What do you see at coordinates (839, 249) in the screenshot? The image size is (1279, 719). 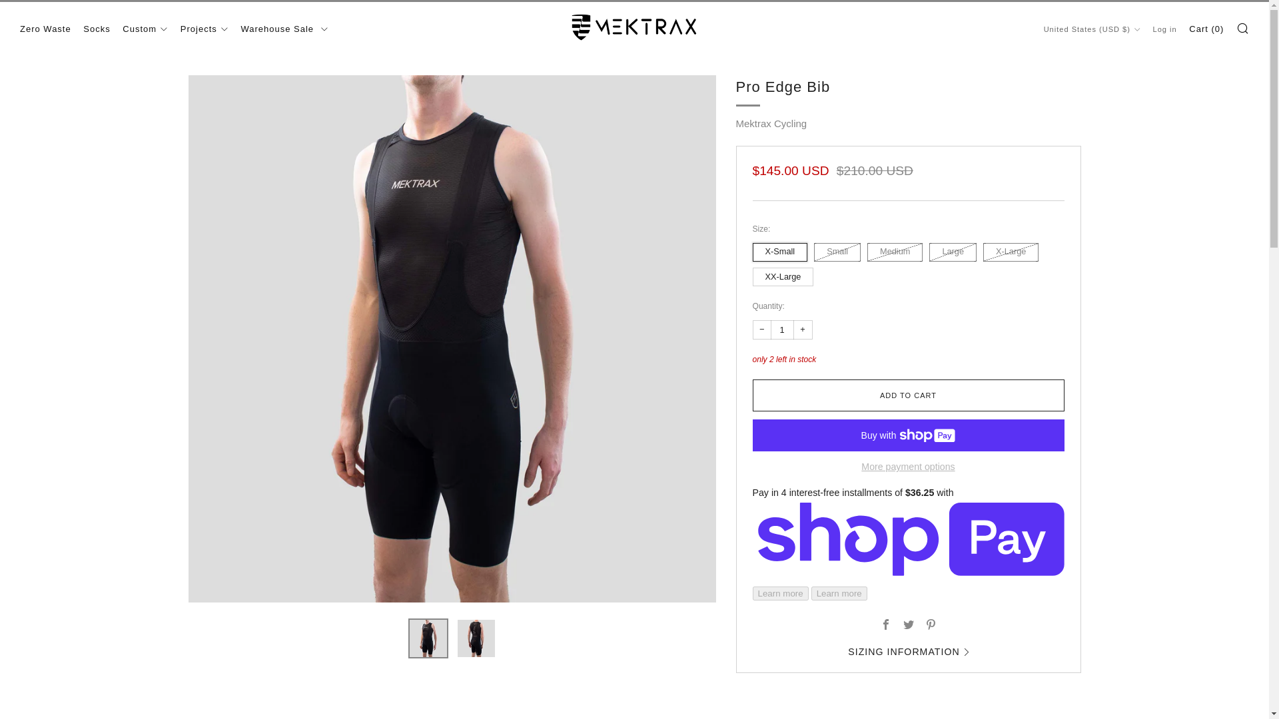 I see `Small` at bounding box center [839, 249].